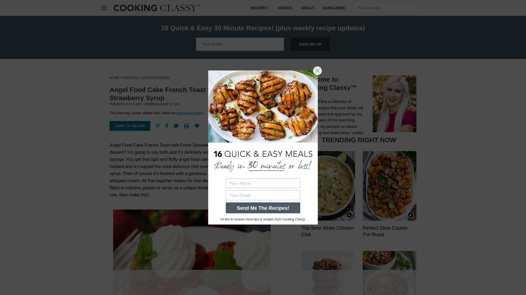  Describe the element at coordinates (167, 126) in the screenshot. I see `Share` at that location.